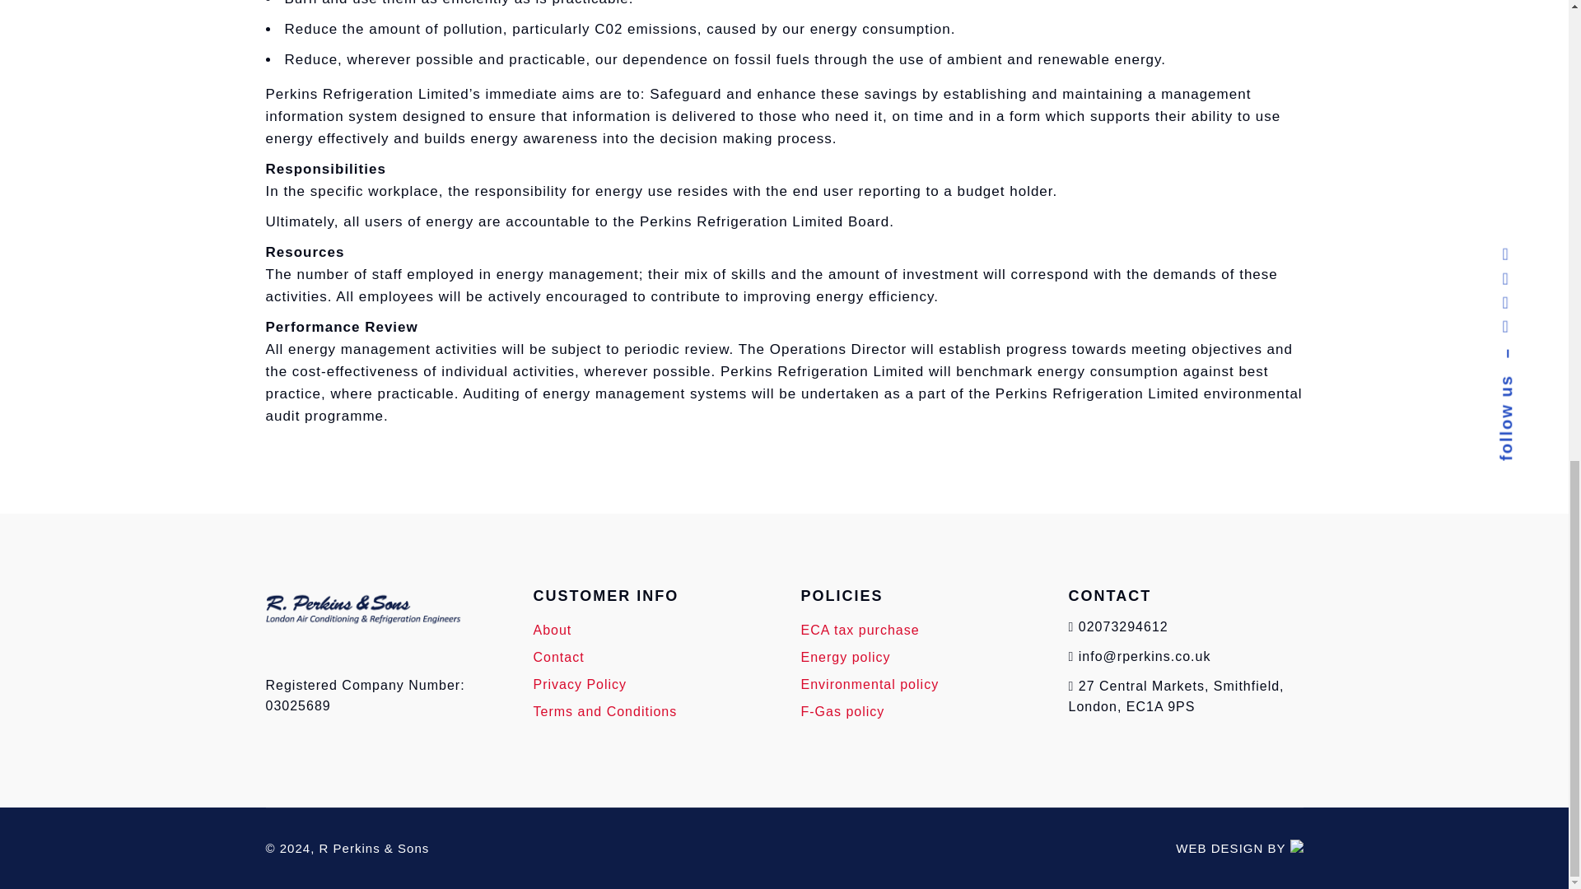 This screenshot has width=1581, height=889. I want to click on 02073294612, so click(1123, 626).